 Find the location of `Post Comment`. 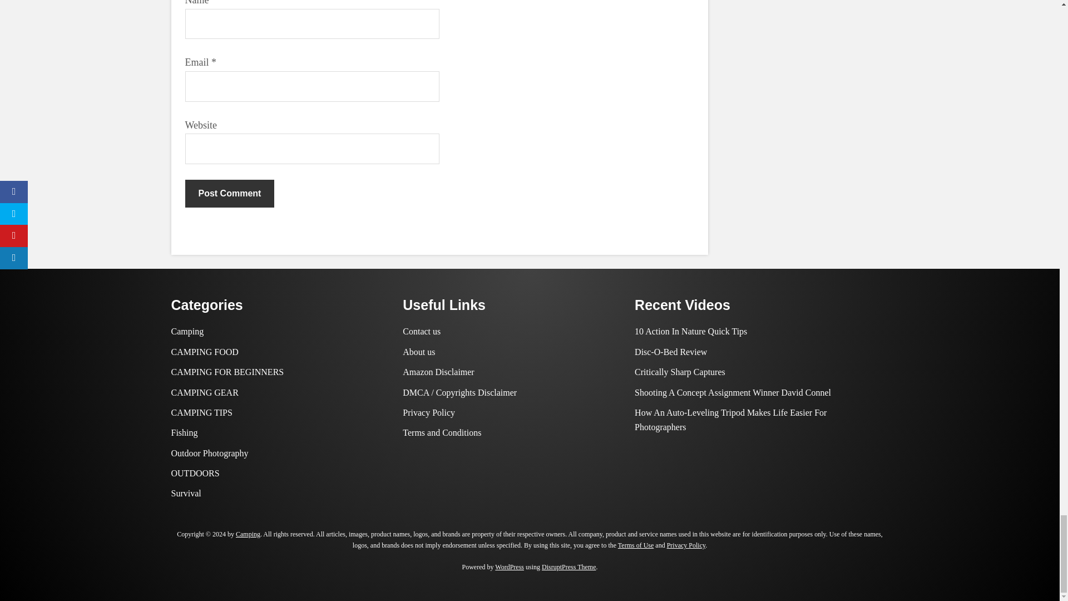

Post Comment is located at coordinates (229, 193).